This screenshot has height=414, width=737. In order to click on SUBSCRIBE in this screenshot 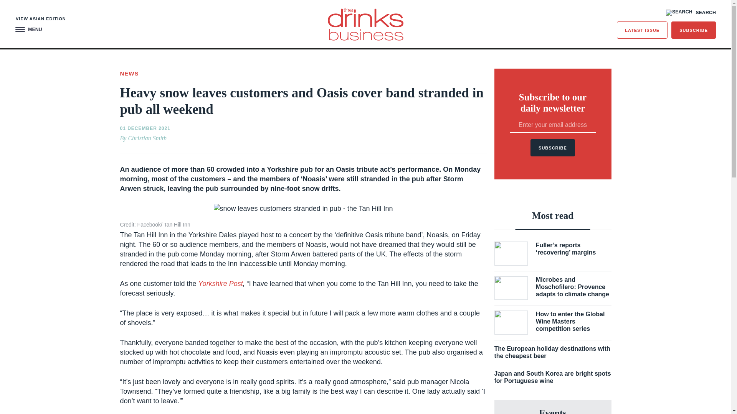, I will do `click(693, 30)`.